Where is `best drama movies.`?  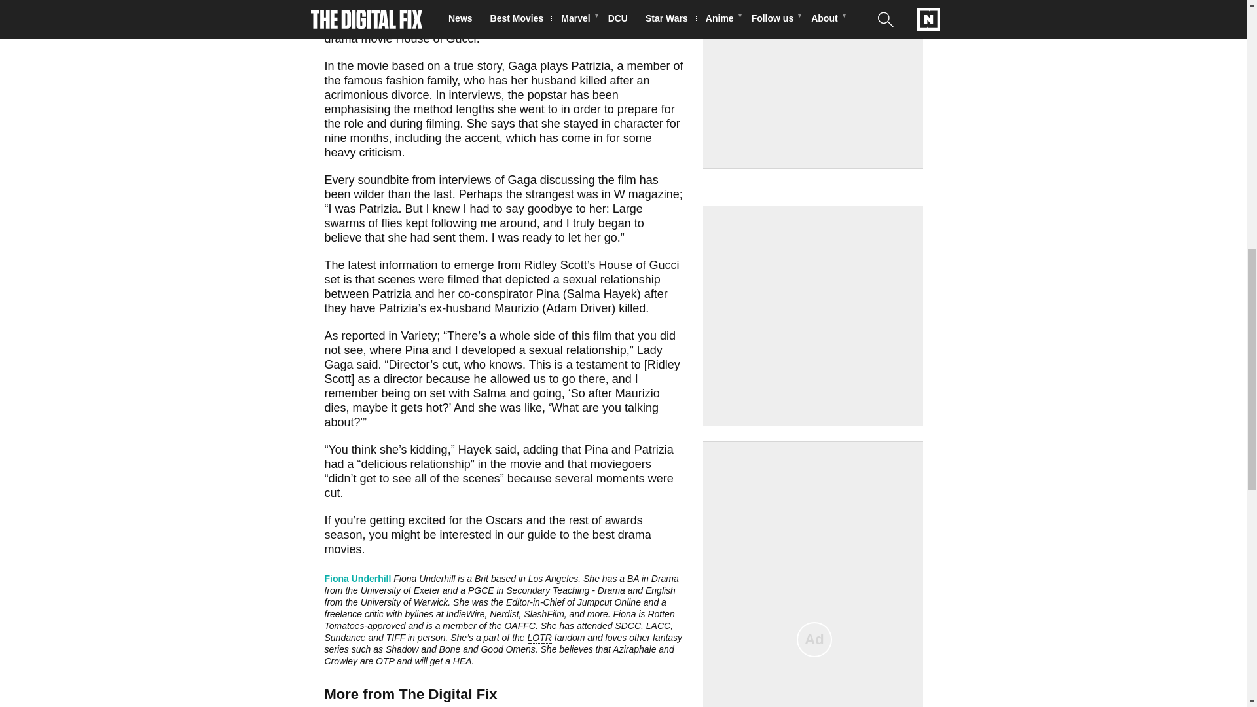
best drama movies. is located at coordinates (487, 541).